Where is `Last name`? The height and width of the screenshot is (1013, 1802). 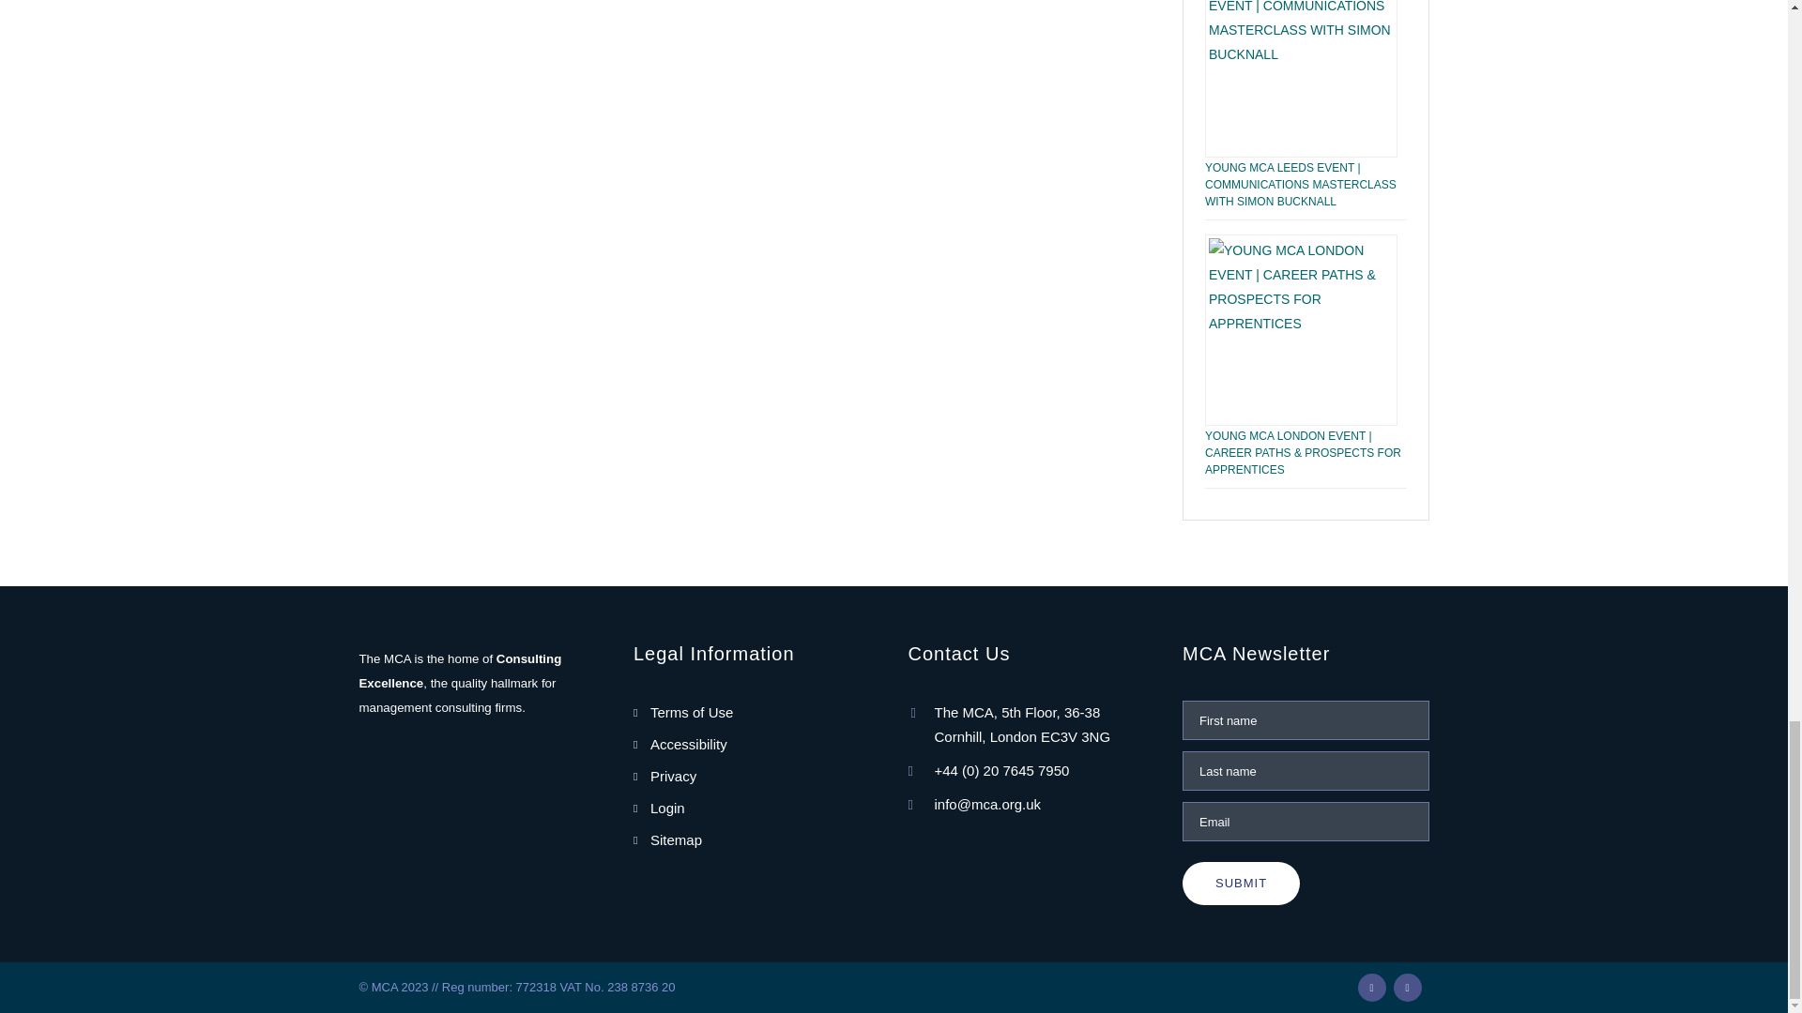 Last name is located at coordinates (1305, 771).